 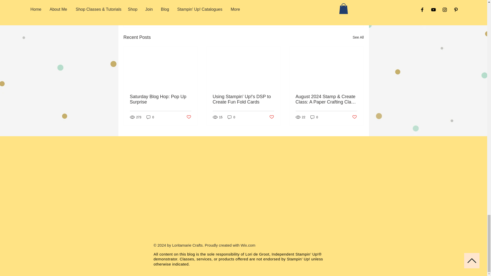 I want to click on 0, so click(x=314, y=117).